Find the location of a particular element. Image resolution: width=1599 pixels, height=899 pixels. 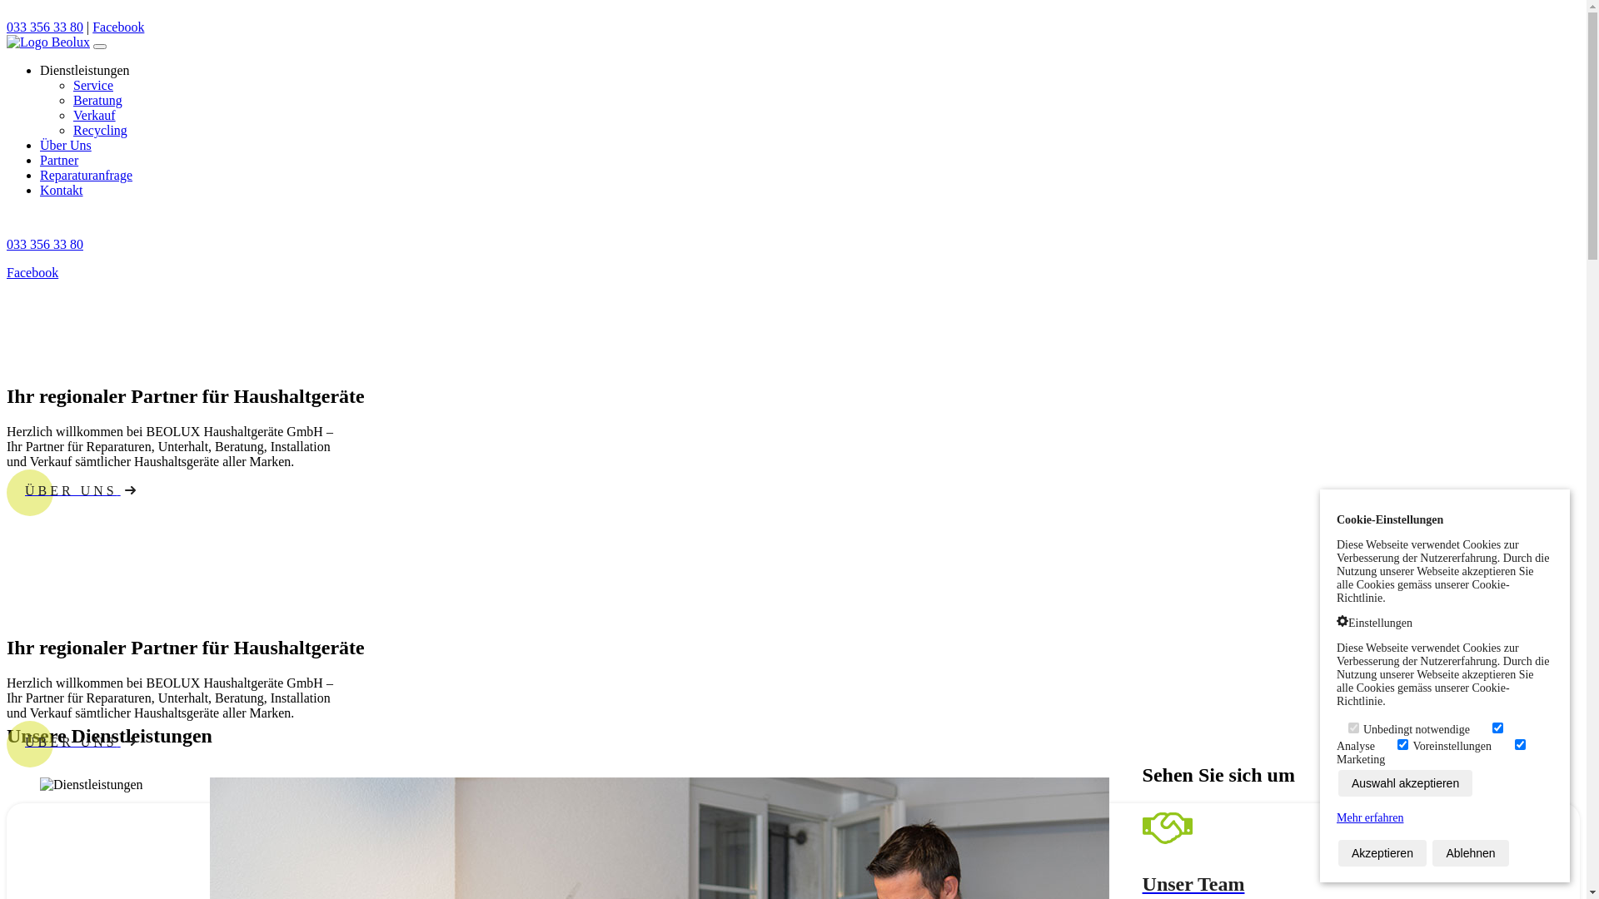

Ablehnen is located at coordinates (1471, 853).